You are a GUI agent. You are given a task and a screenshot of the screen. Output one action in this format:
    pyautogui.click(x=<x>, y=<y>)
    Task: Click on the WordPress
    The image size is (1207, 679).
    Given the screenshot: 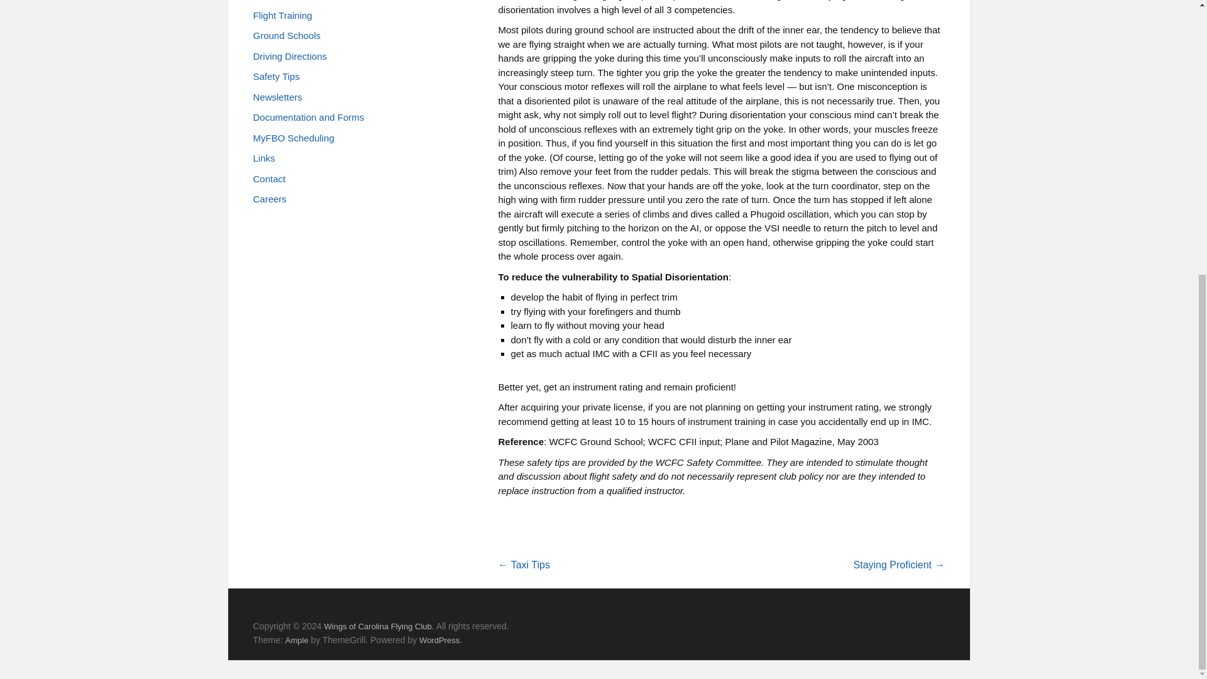 What is the action you would take?
    pyautogui.click(x=439, y=640)
    